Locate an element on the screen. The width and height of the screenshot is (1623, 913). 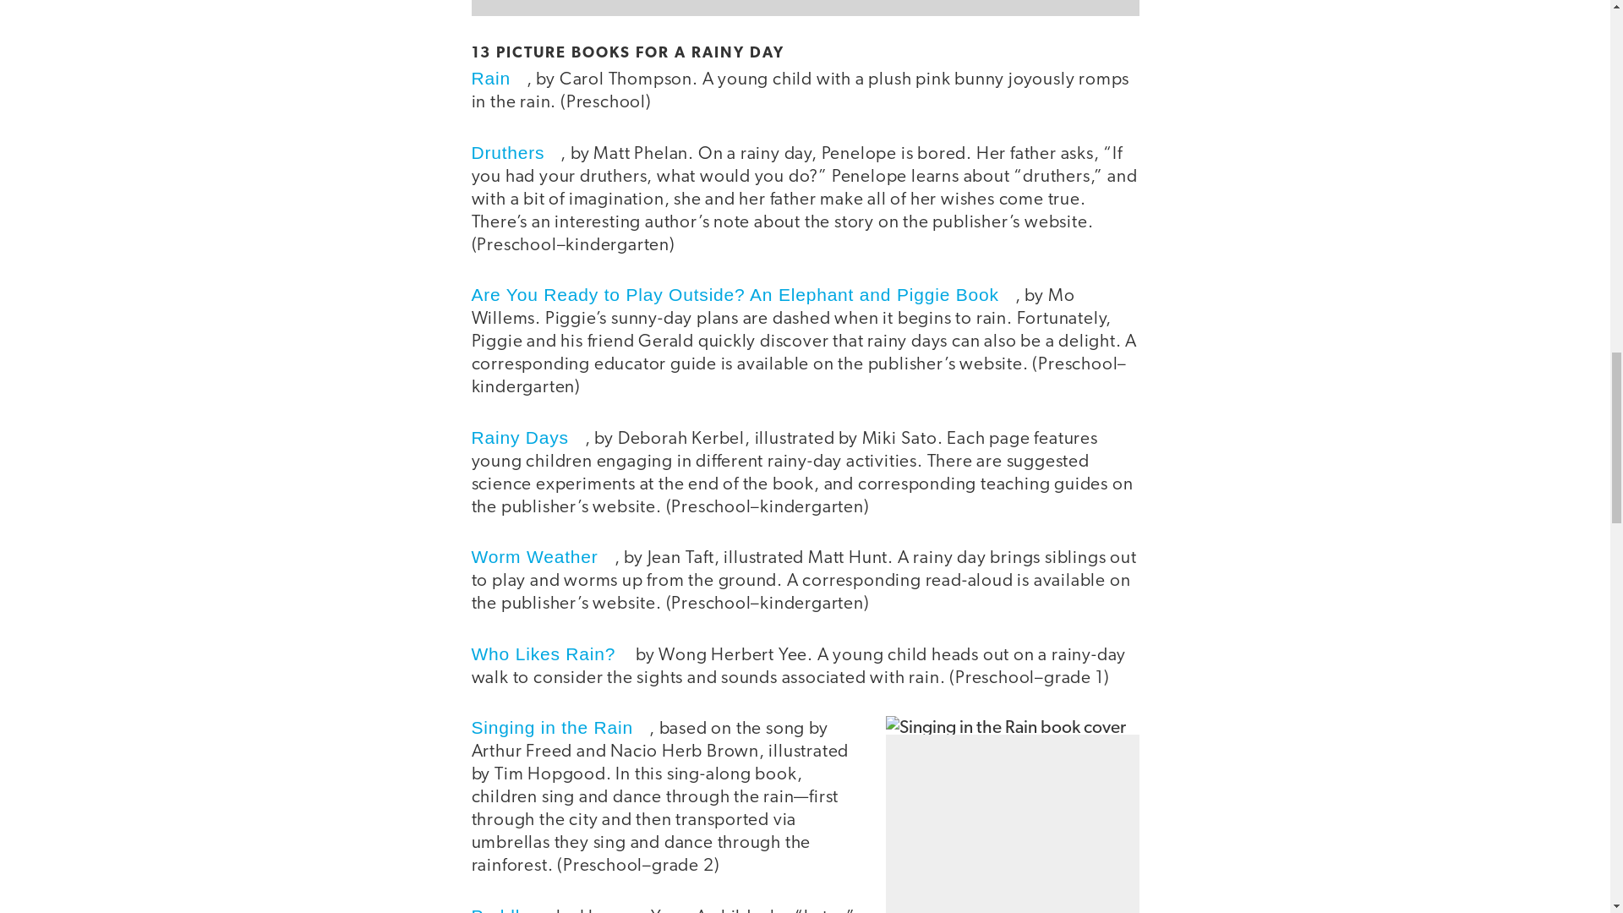
Puddle is located at coordinates (509, 910).